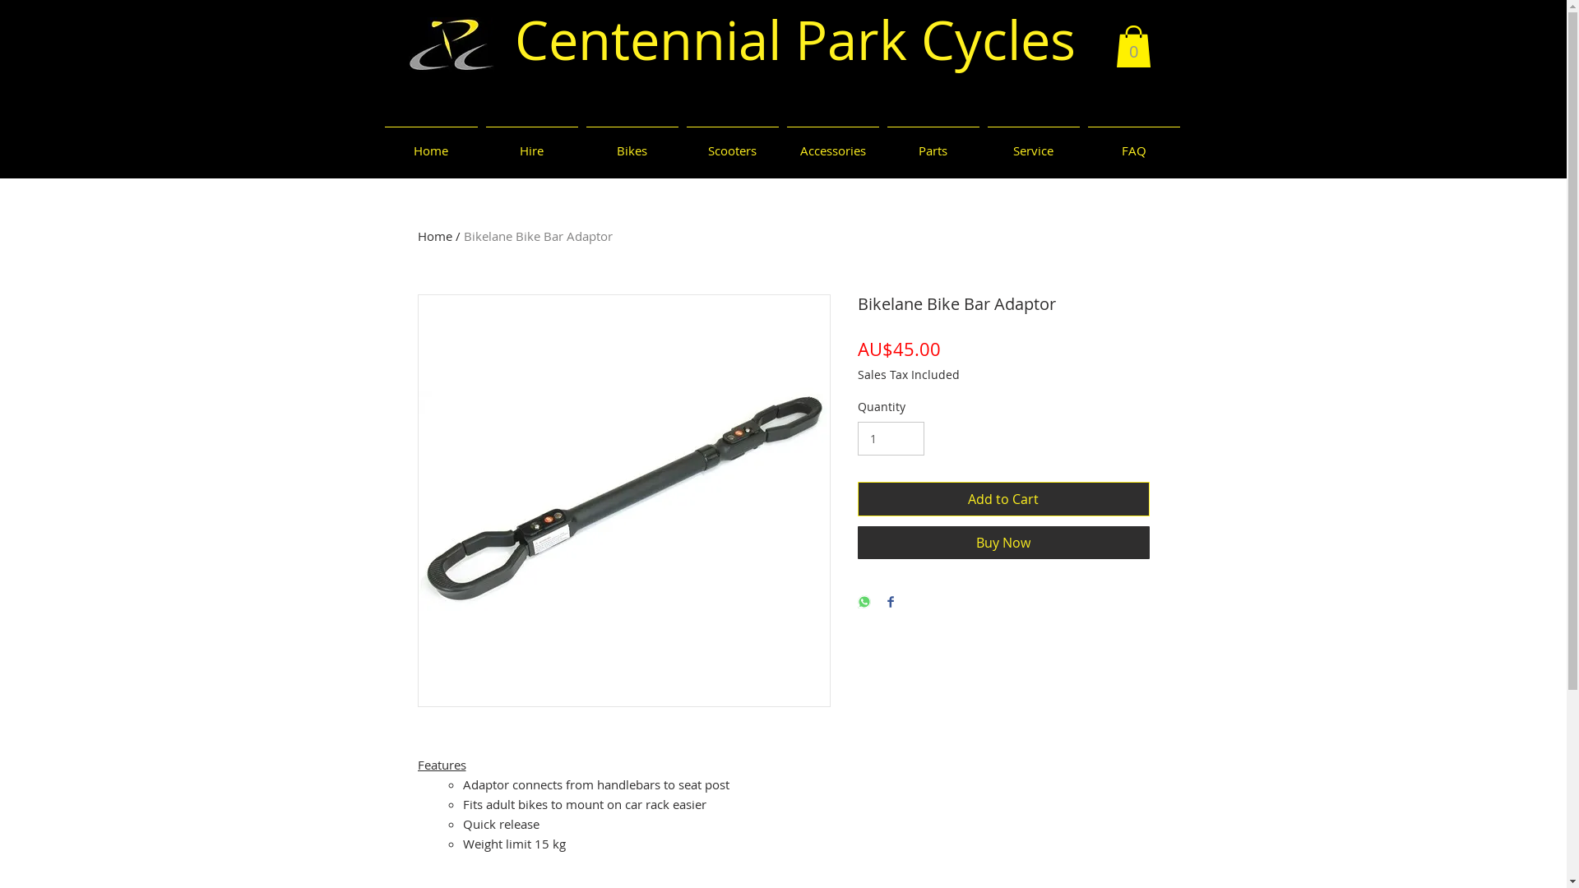 Image resolution: width=1579 pixels, height=888 pixels. What do you see at coordinates (532, 143) in the screenshot?
I see `Hire` at bounding box center [532, 143].